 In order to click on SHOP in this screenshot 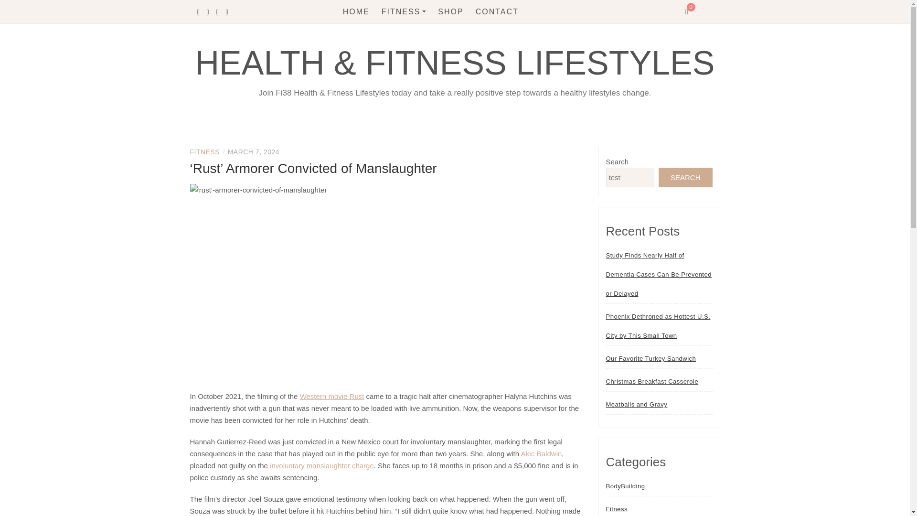, I will do `click(450, 11)`.